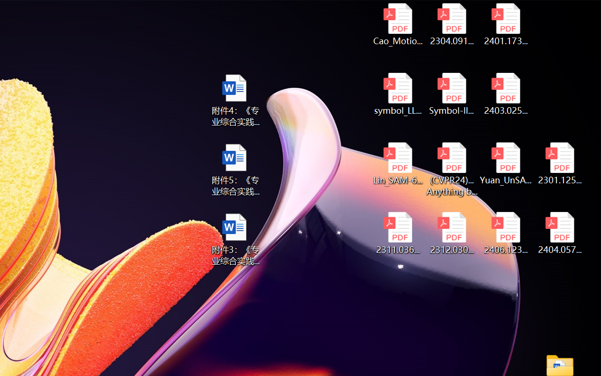  I want to click on symbol_LLM.pdf, so click(397, 94).